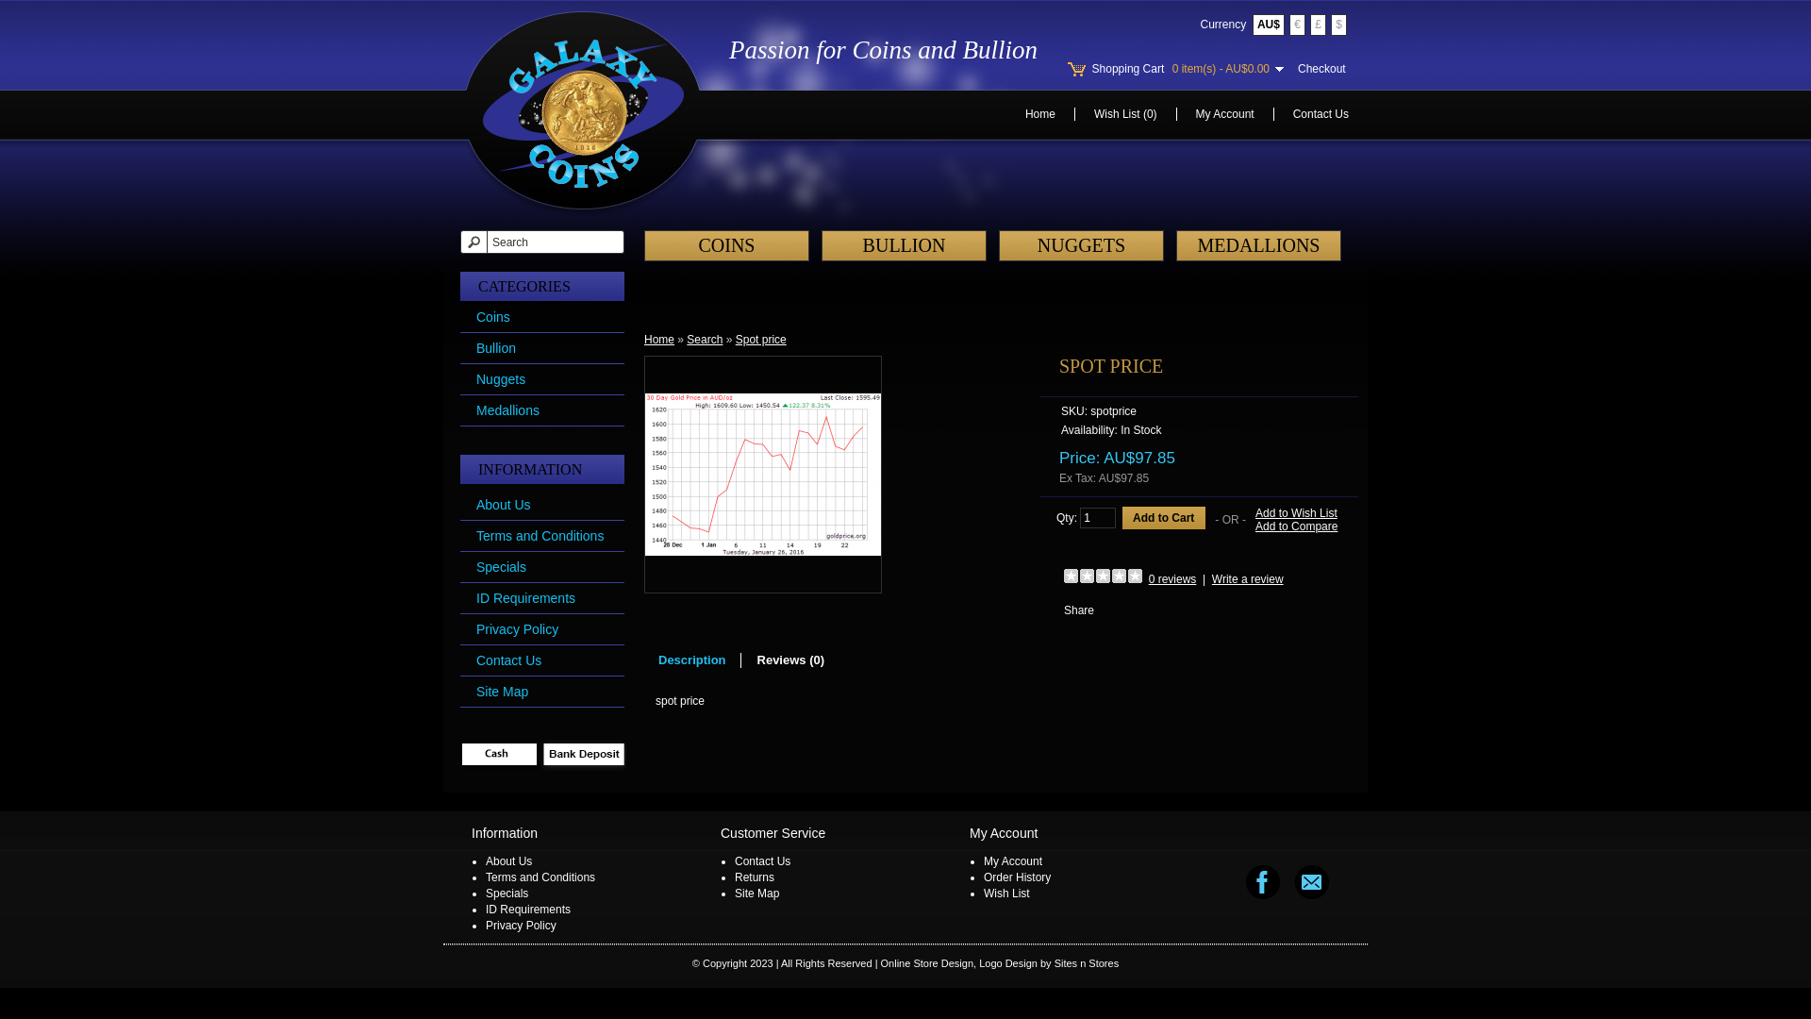 The image size is (1811, 1019). Describe the element at coordinates (1269, 25) in the screenshot. I see `AU$` at that location.